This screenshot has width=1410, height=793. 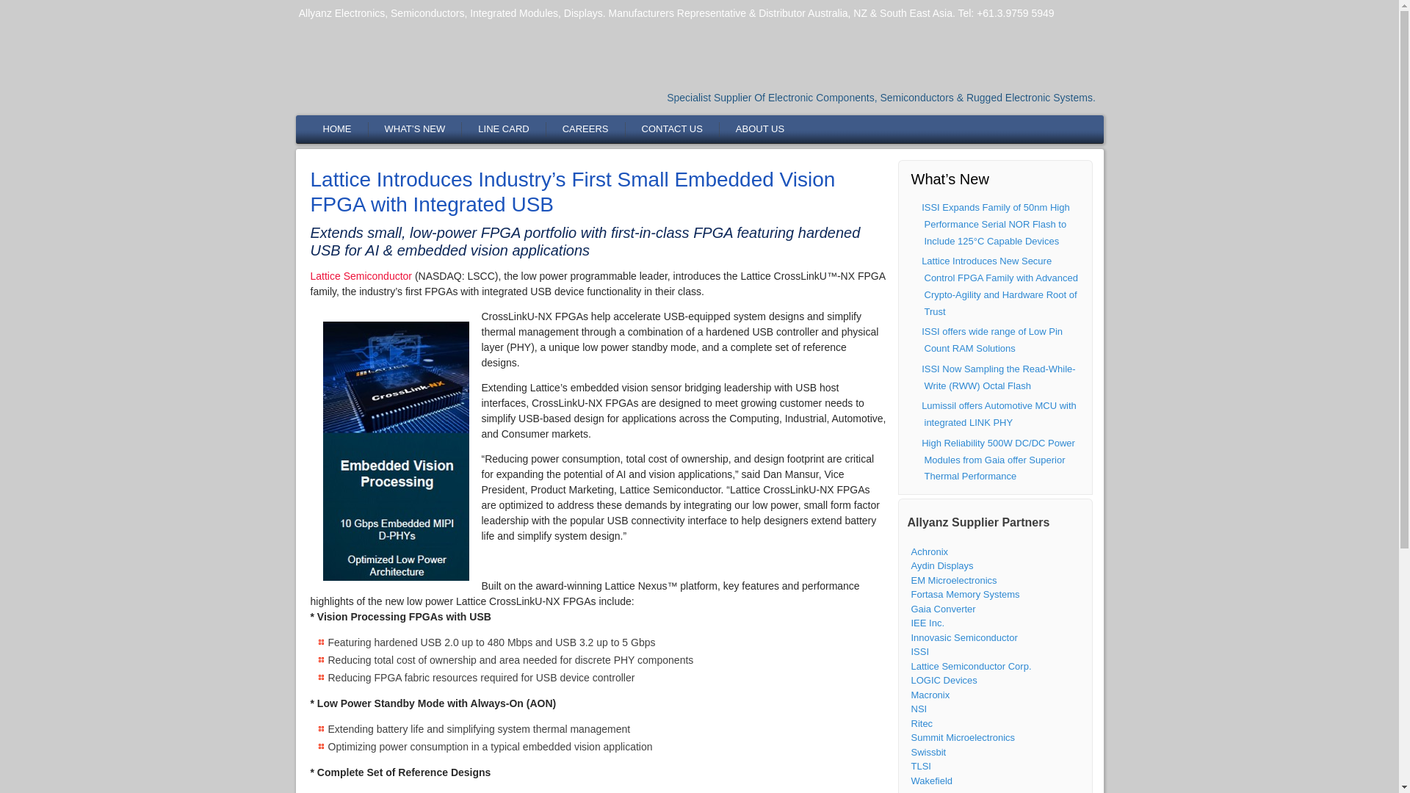 I want to click on LINE CARD, so click(x=503, y=129).